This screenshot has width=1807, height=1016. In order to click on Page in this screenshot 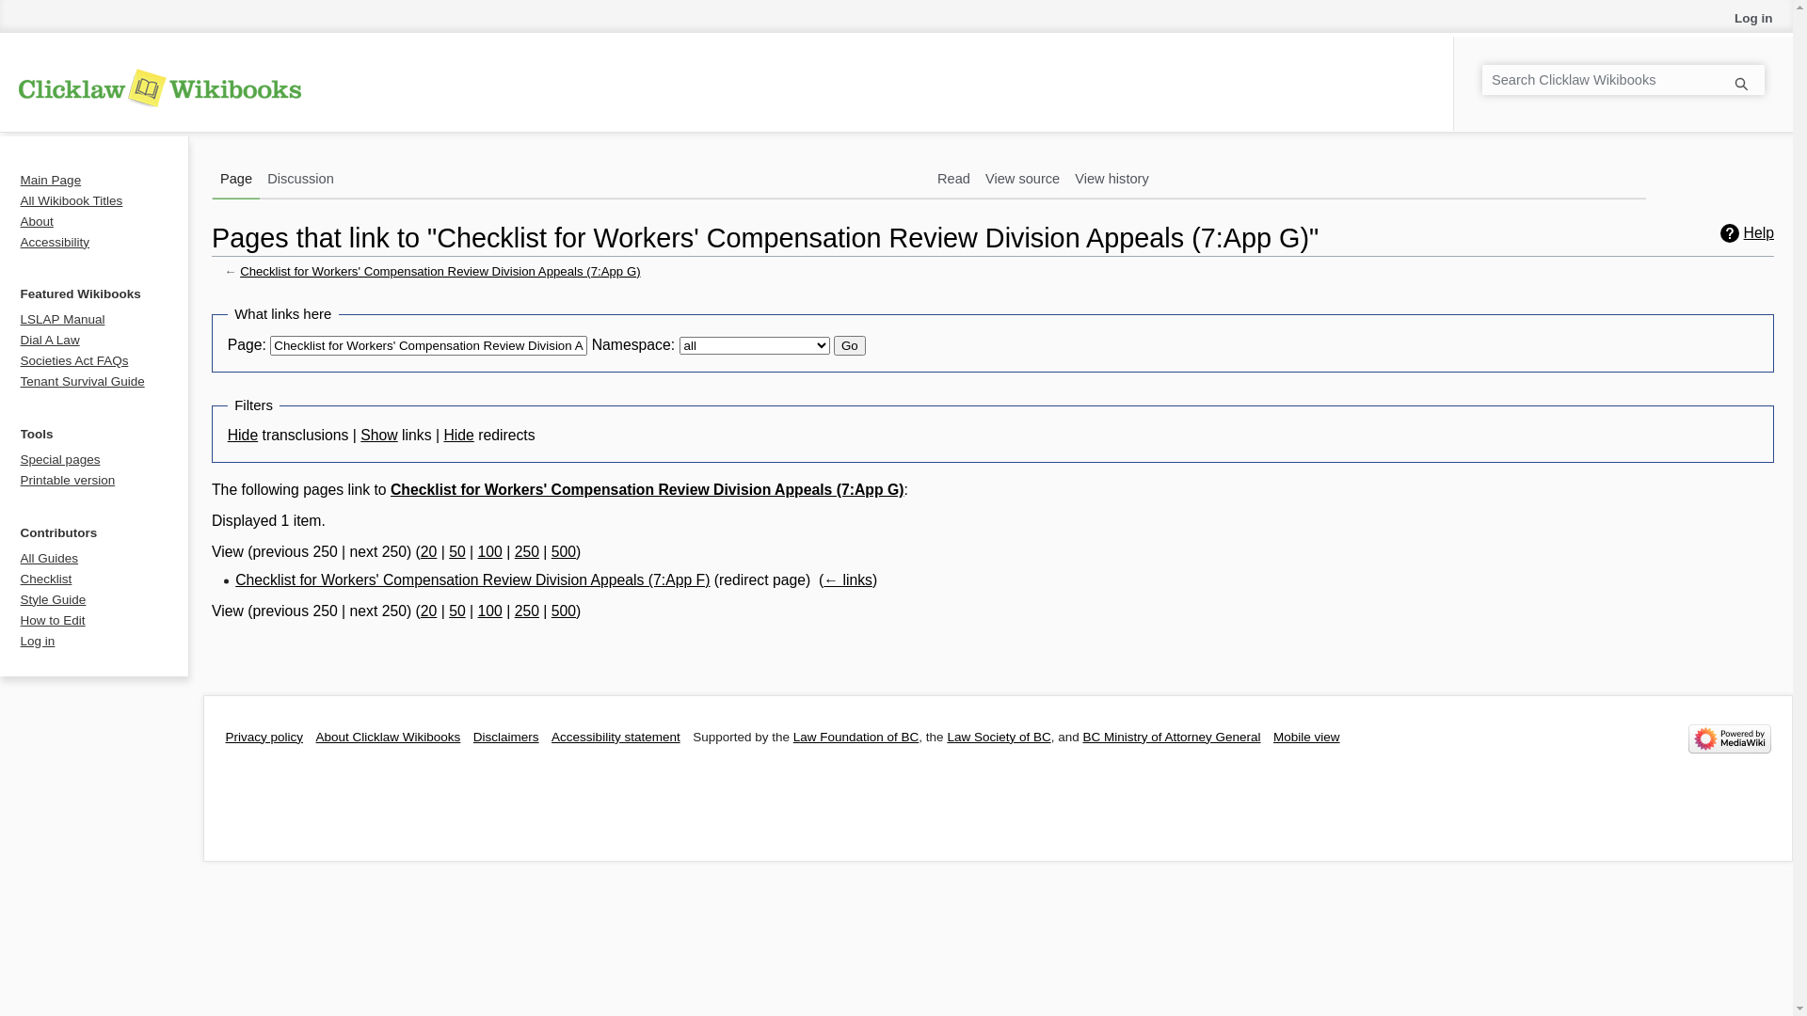, I will do `click(236, 176)`.